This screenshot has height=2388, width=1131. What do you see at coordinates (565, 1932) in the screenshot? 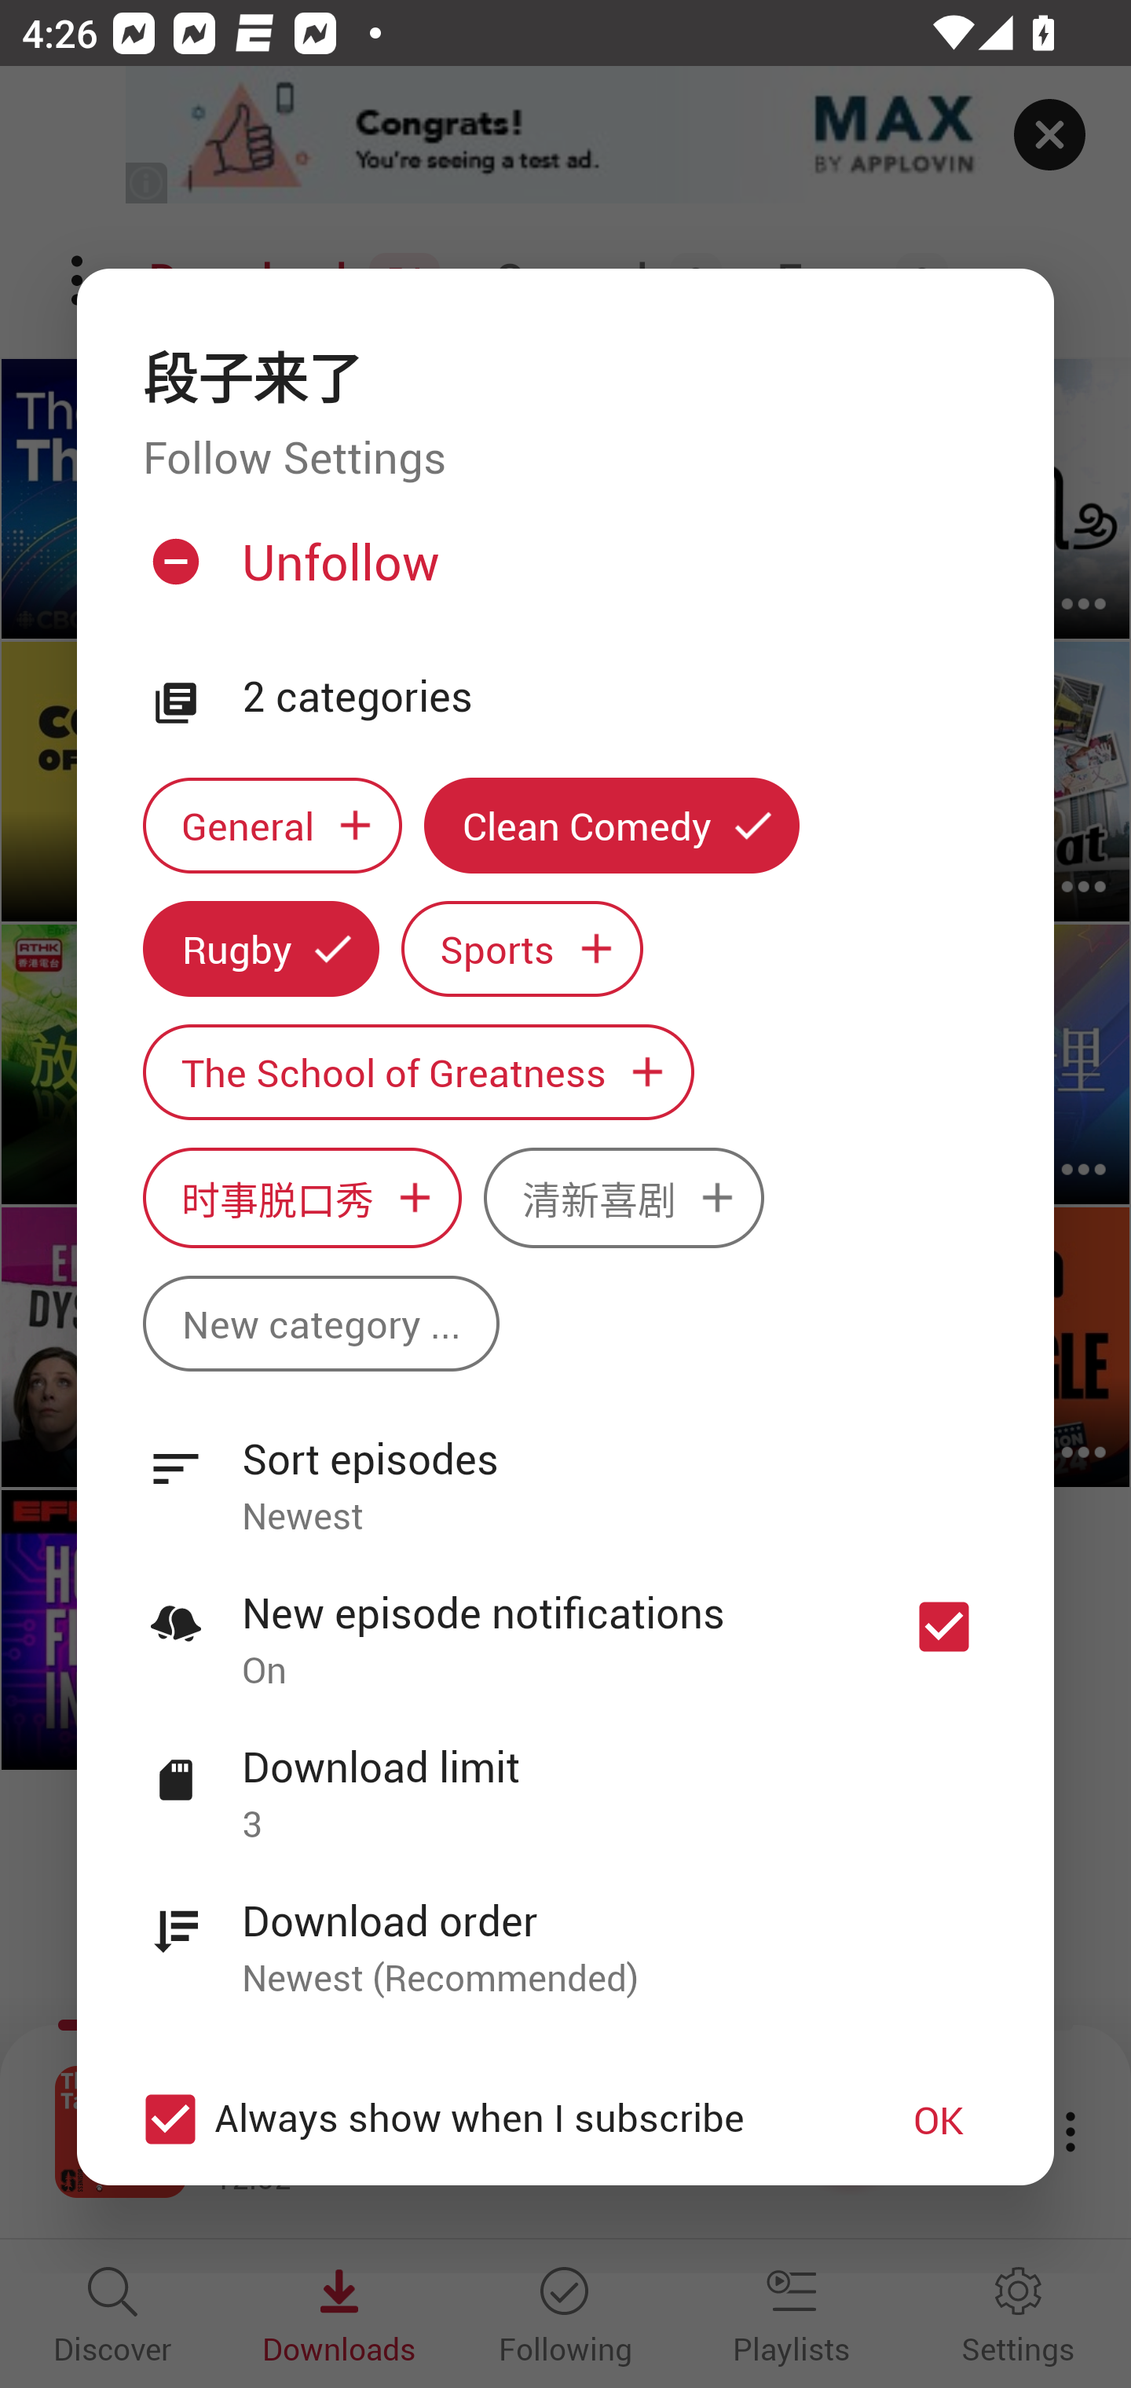
I see `Download order Newest (Recommended)` at bounding box center [565, 1932].